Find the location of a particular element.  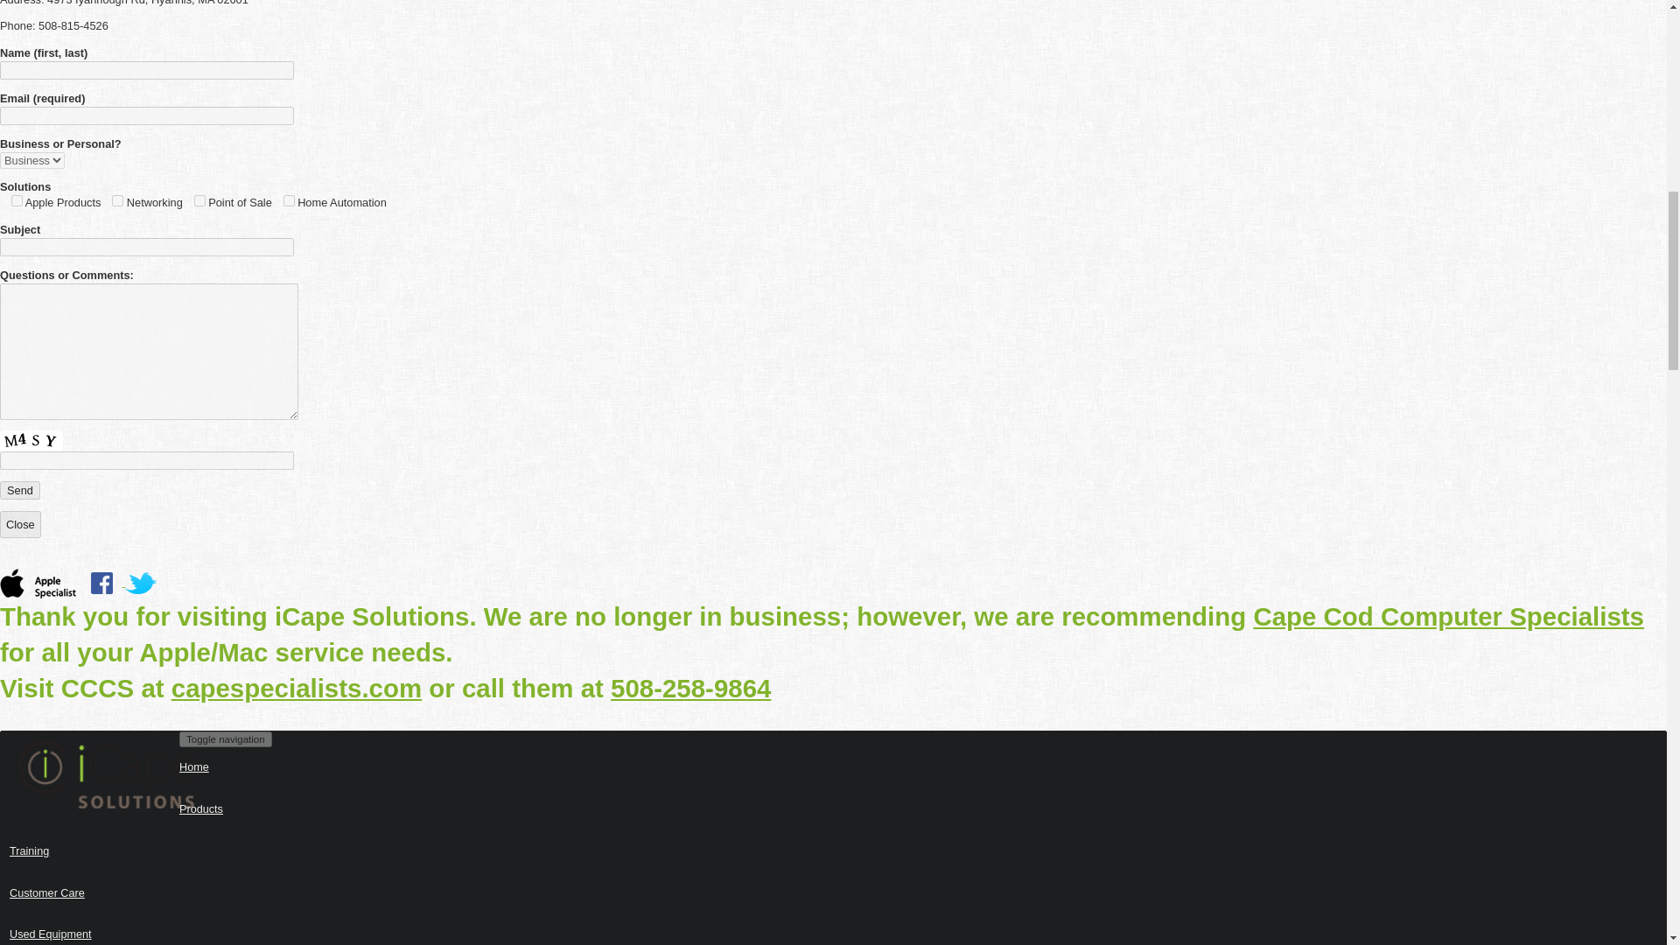

capespecialists.com is located at coordinates (296, 688).